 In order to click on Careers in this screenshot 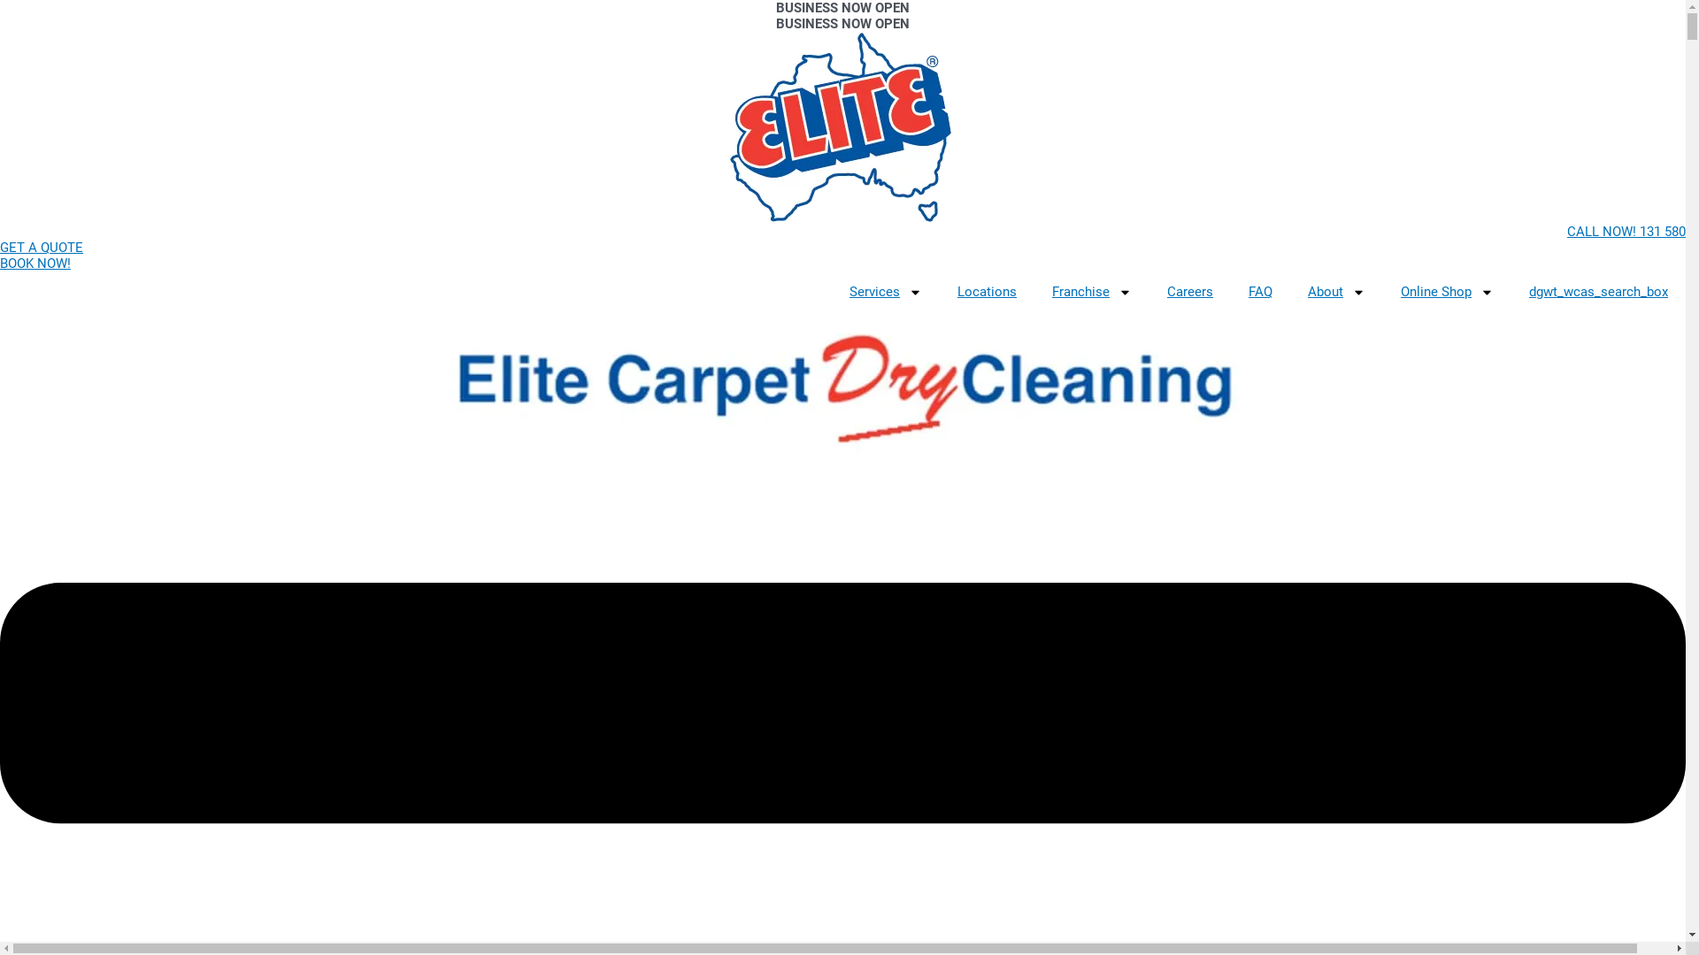, I will do `click(1190, 292)`.